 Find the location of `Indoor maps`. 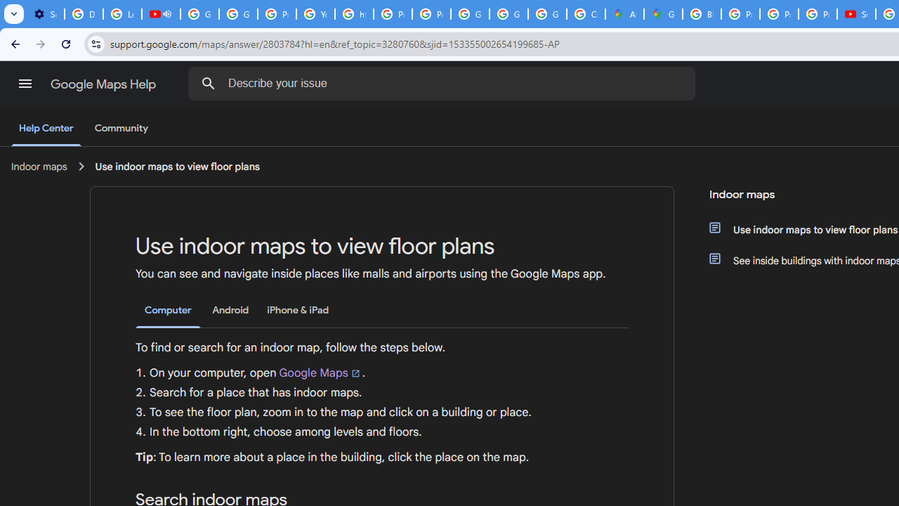

Indoor maps is located at coordinates (39, 167).